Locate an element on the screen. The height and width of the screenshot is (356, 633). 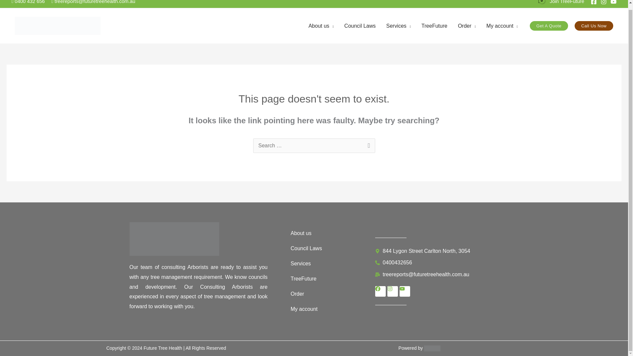
TreeFuture is located at coordinates (434, 26).